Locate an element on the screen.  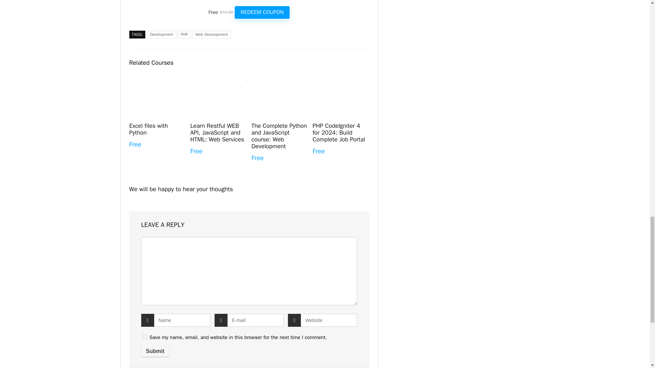
Submit is located at coordinates (155, 351).